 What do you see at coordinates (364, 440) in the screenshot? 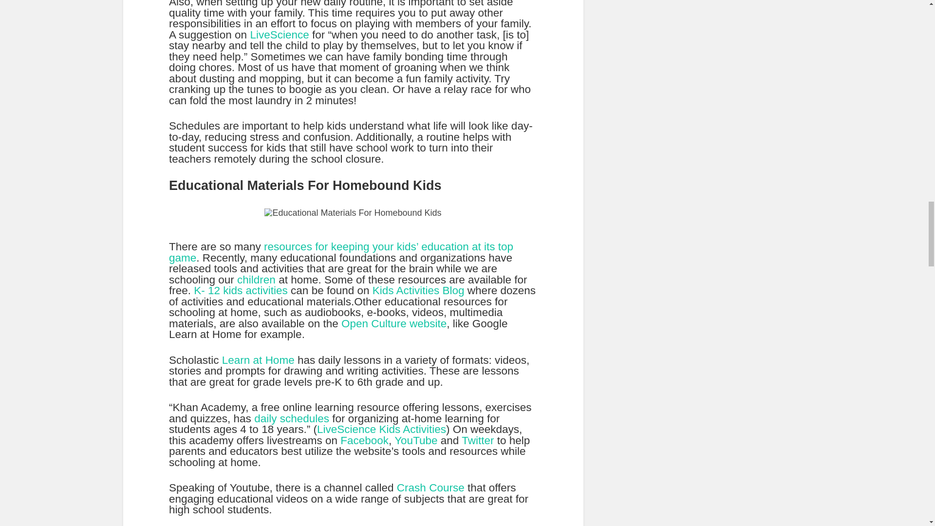
I see `Facebook` at bounding box center [364, 440].